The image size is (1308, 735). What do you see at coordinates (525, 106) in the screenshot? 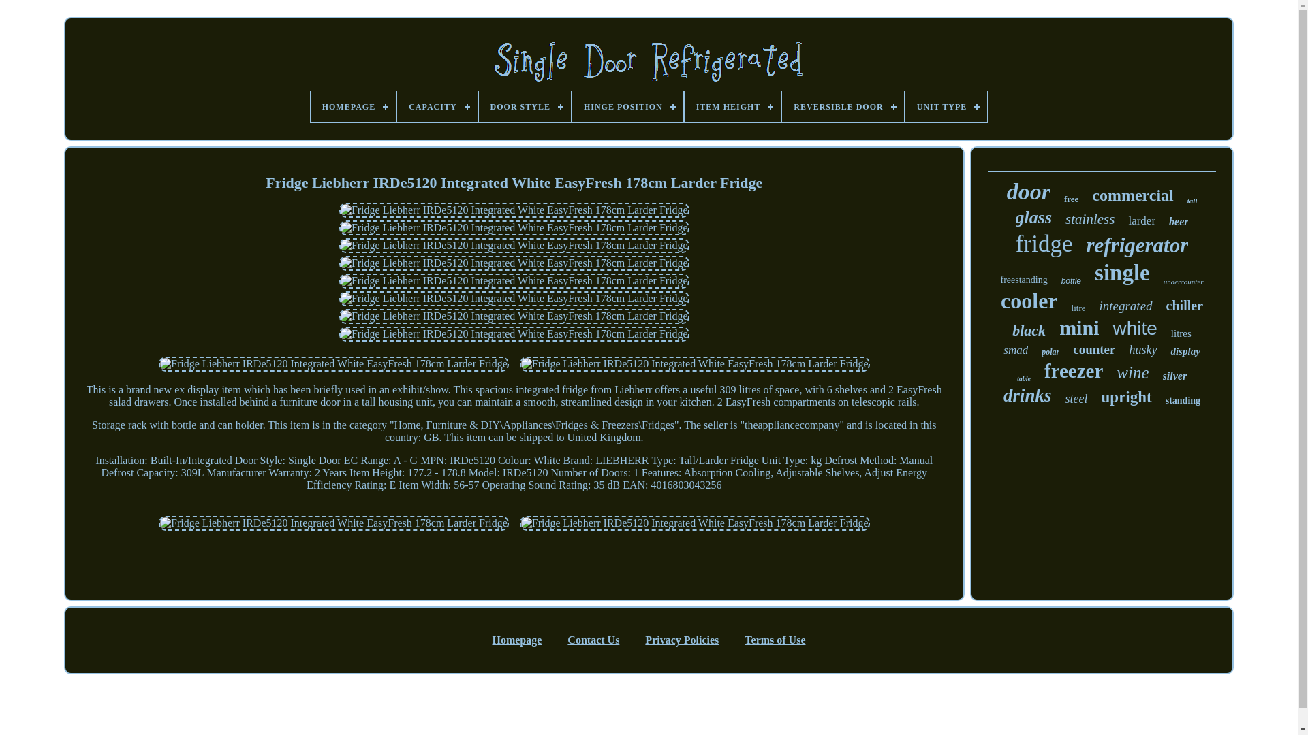
I see `DOOR STYLE` at bounding box center [525, 106].